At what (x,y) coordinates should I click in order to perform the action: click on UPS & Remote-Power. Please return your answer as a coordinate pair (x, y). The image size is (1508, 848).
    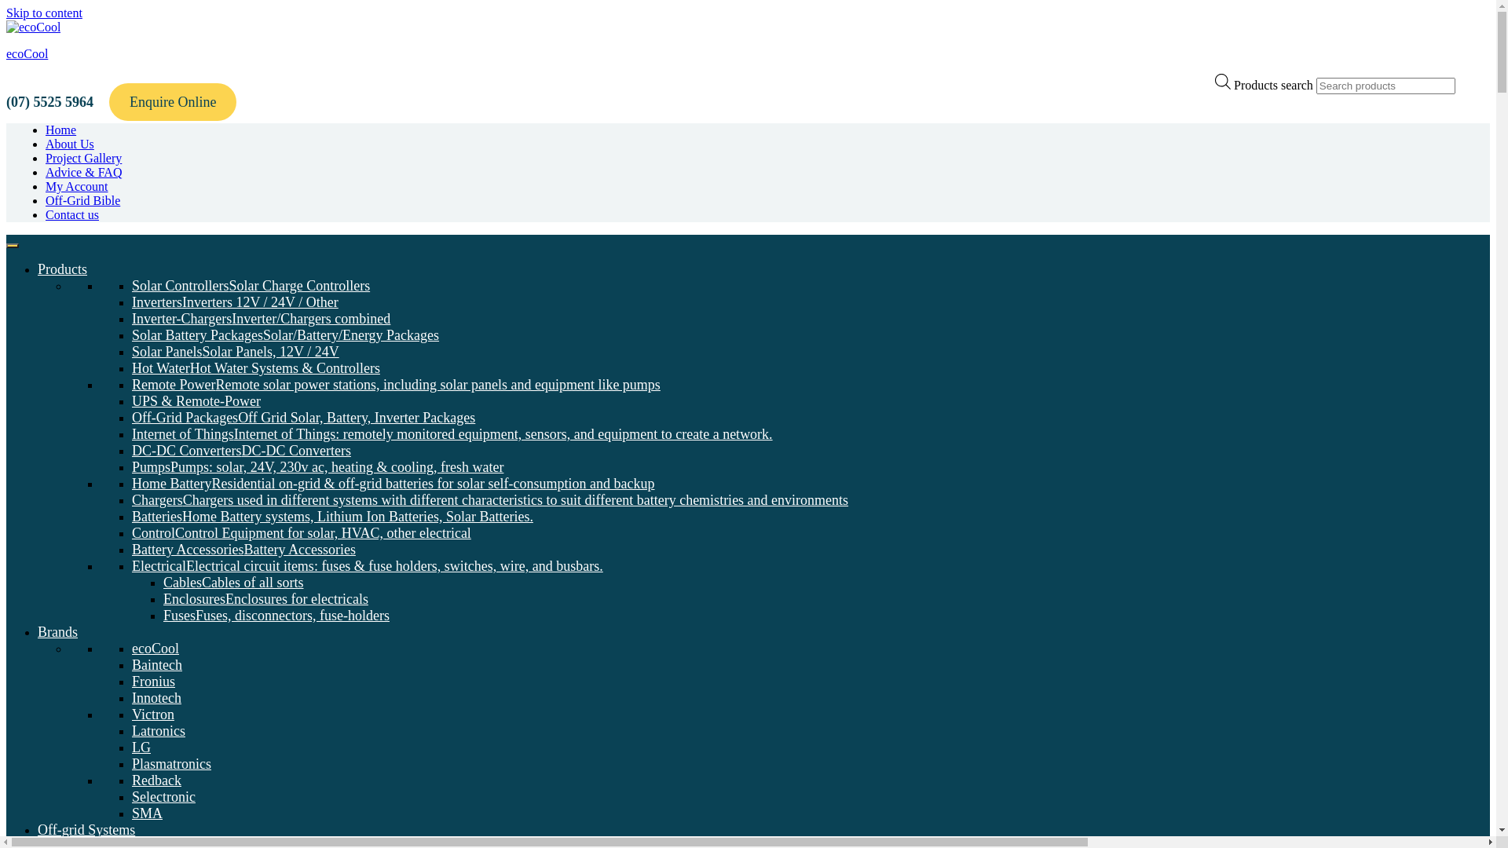
    Looking at the image, I should click on (196, 401).